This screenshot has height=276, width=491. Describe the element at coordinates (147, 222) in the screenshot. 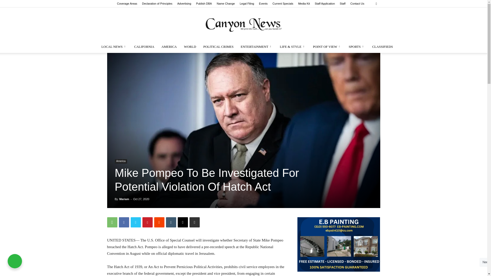

I see `Pinterest` at that location.